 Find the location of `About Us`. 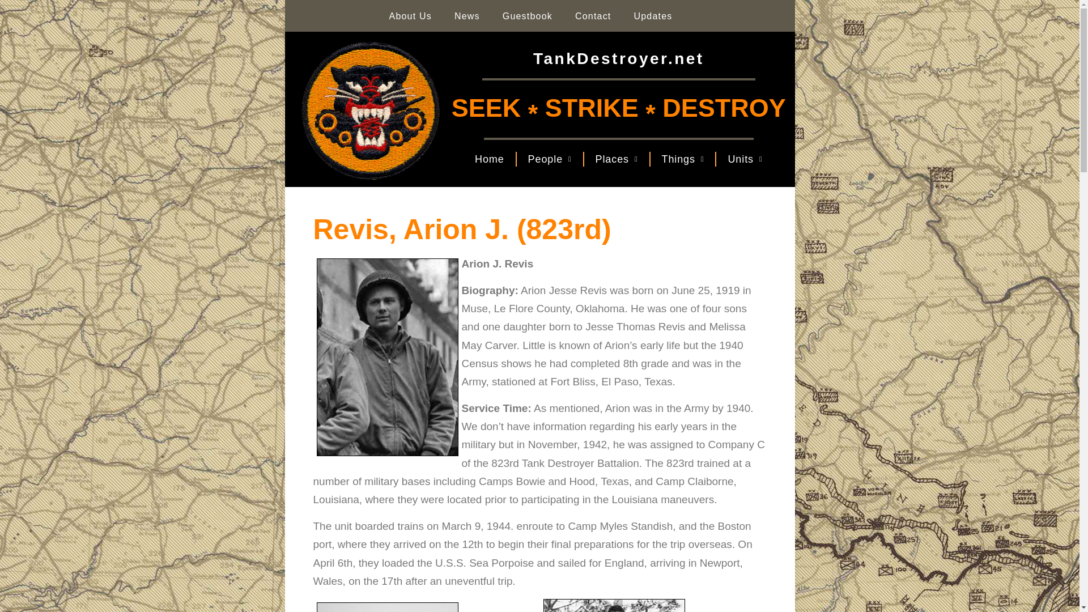

About Us is located at coordinates (410, 16).